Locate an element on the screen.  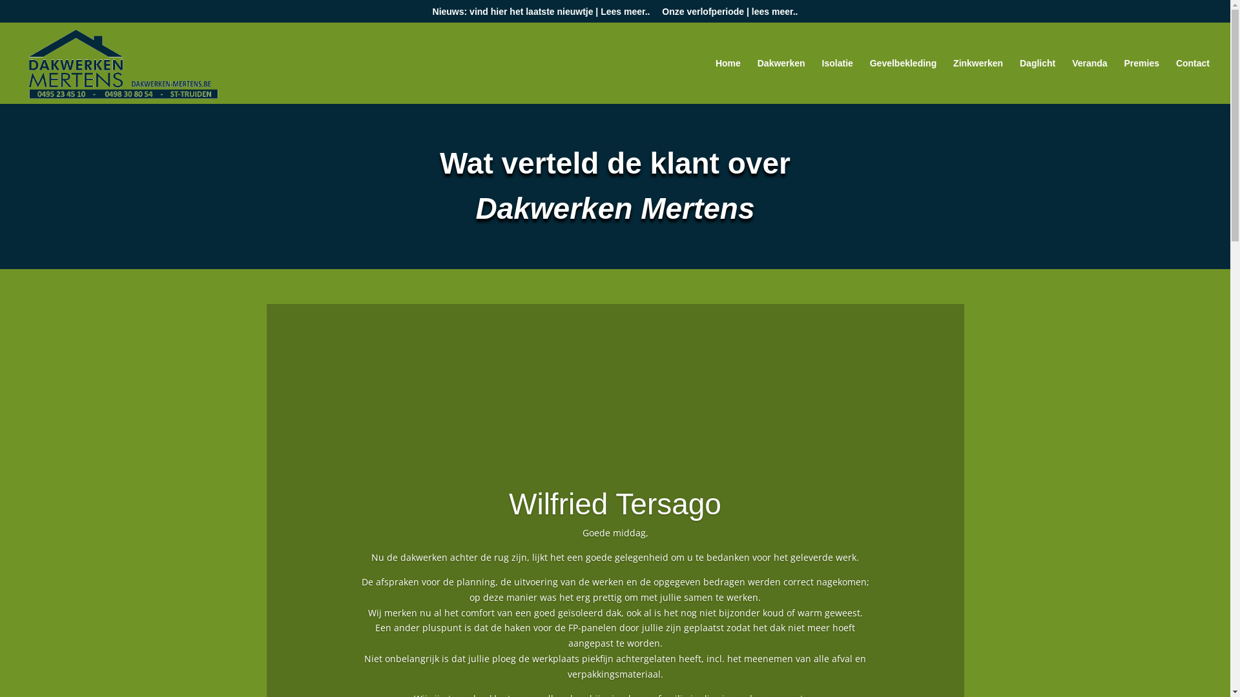
Premies is located at coordinates (1141, 81).